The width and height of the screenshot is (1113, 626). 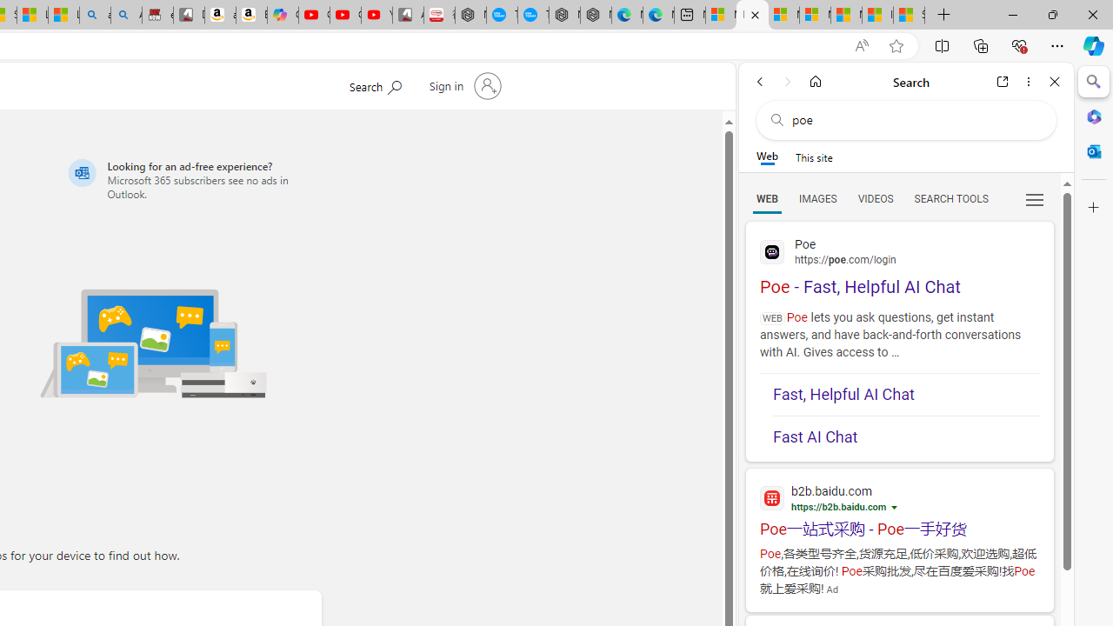 What do you see at coordinates (896, 509) in the screenshot?
I see `Learn how your ads are chosen` at bounding box center [896, 509].